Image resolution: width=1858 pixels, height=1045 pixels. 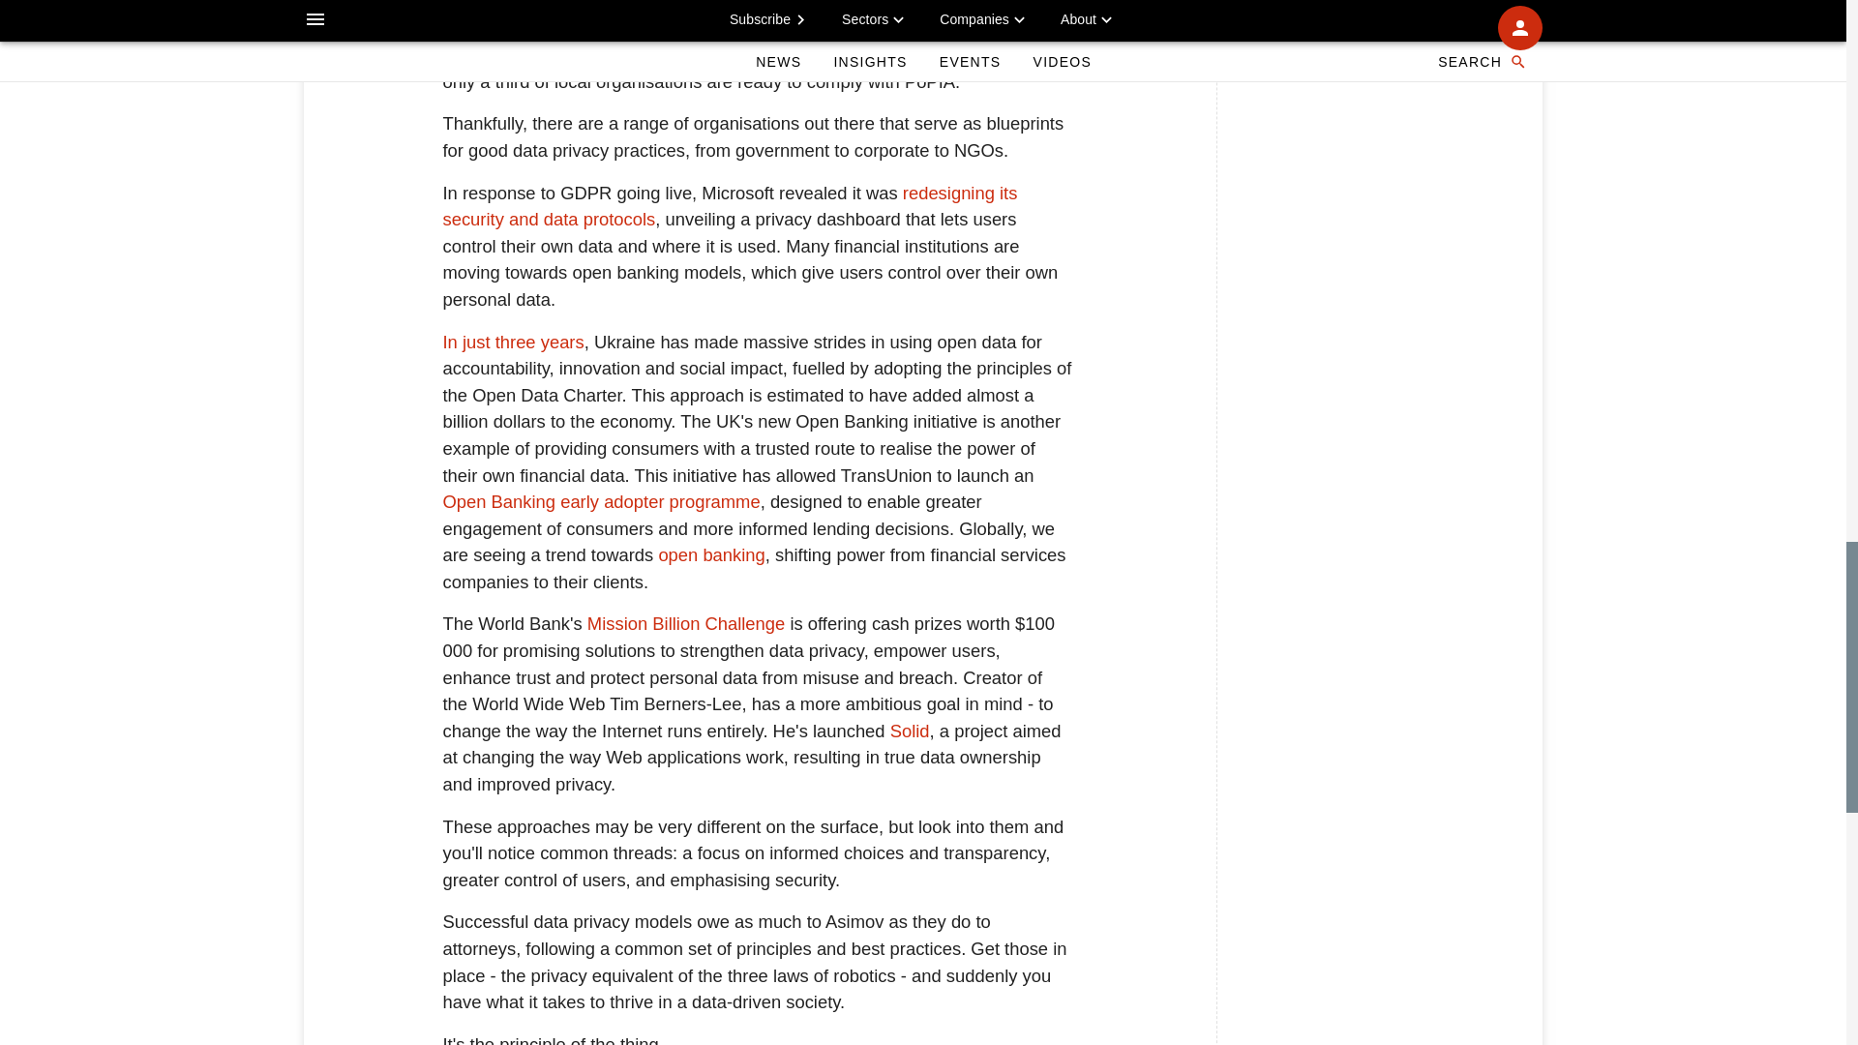 What do you see at coordinates (514, 342) in the screenshot?
I see `In just three years` at bounding box center [514, 342].